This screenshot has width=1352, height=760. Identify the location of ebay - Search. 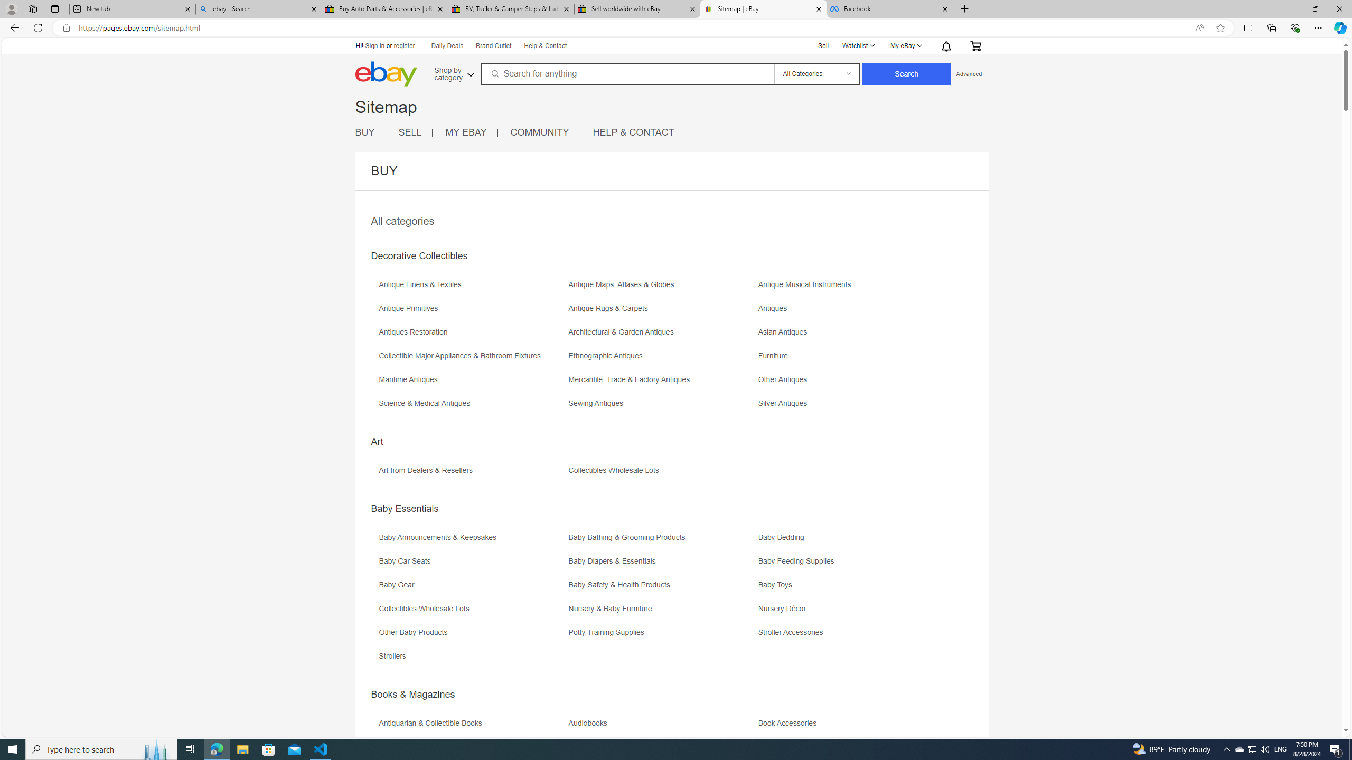
(258, 9).